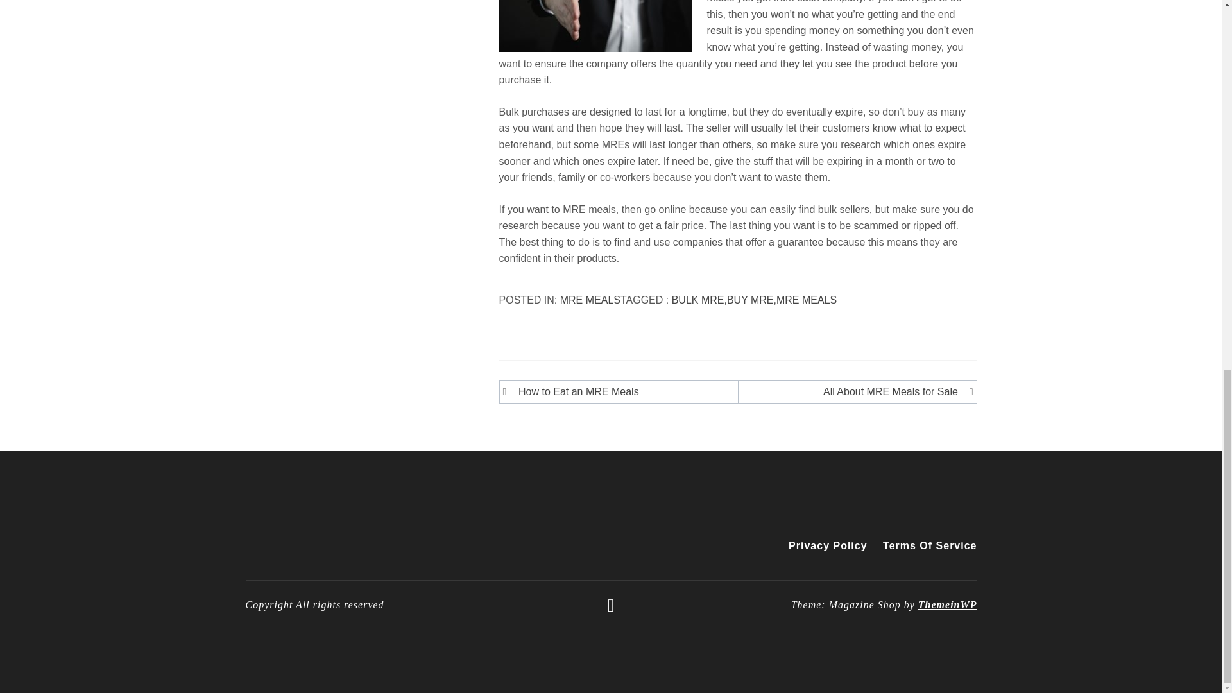 This screenshot has height=693, width=1232. I want to click on ThemeinWP, so click(947, 604).